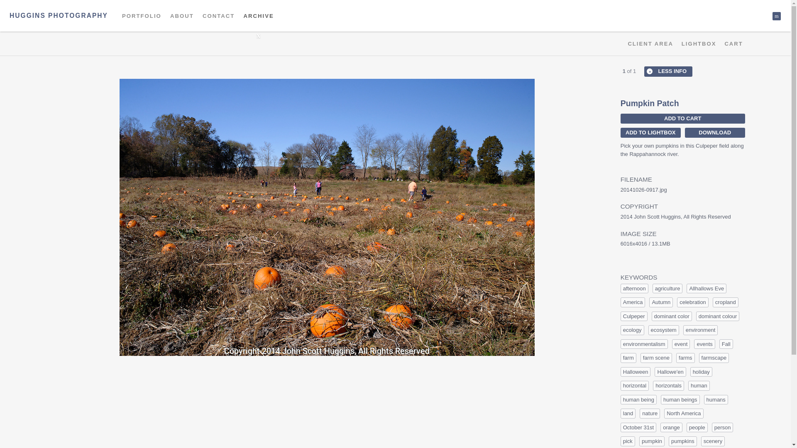  I want to click on dominant colour, so click(717, 316).